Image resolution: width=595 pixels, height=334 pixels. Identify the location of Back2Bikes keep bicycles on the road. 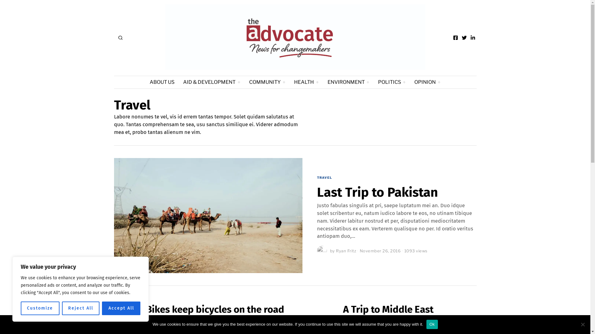
(202, 309).